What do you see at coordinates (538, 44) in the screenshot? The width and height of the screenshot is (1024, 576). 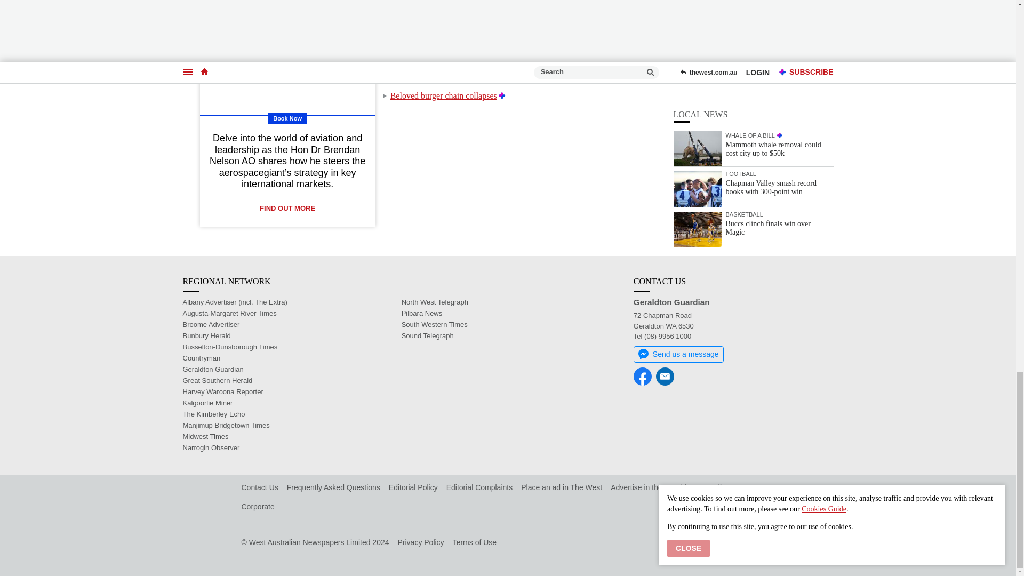 I see `Premium` at bounding box center [538, 44].